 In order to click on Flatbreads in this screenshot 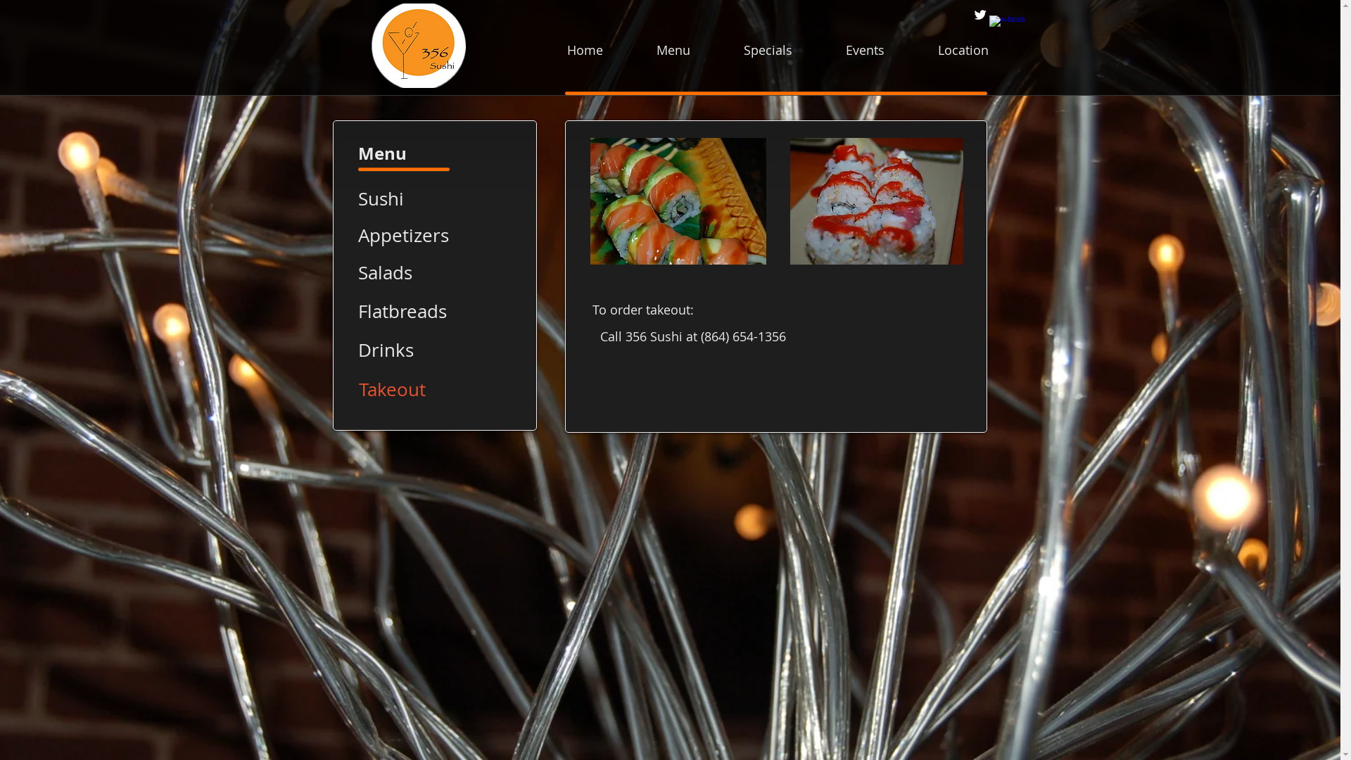, I will do `click(410, 312)`.